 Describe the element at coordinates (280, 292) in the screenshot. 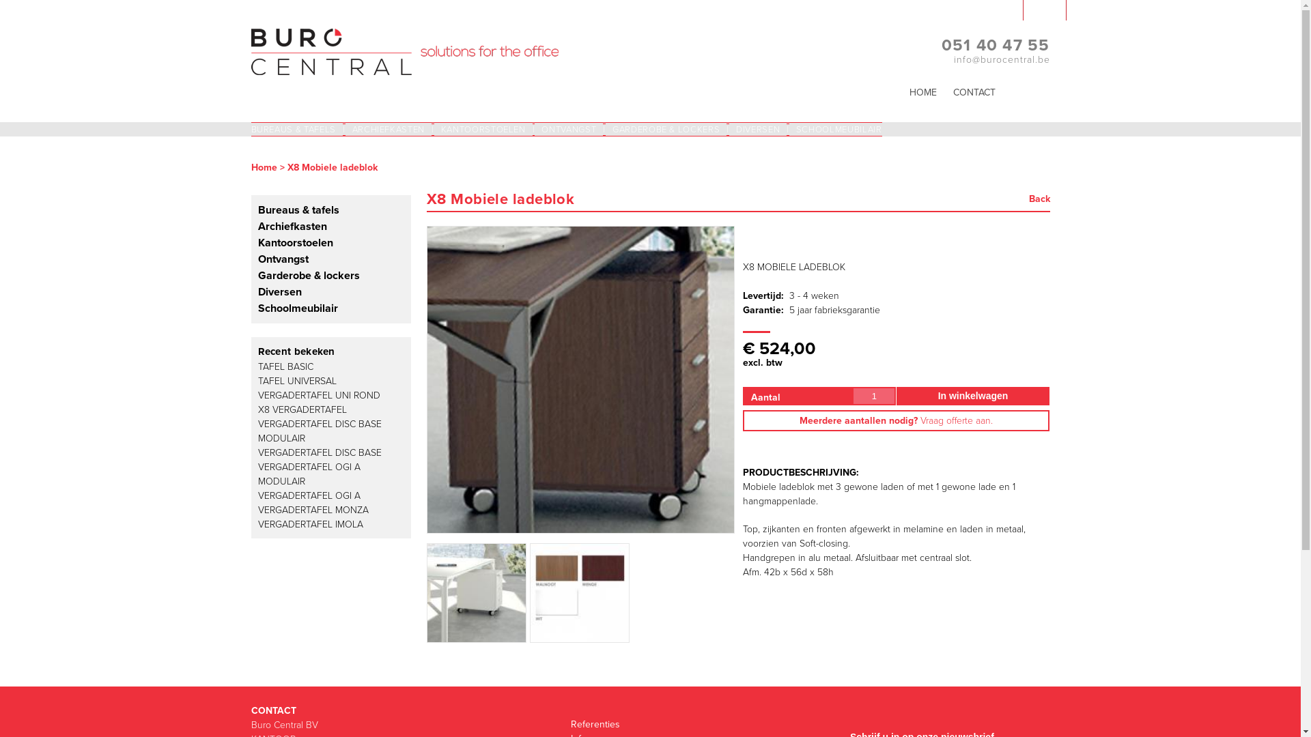

I see `Diversen` at that location.